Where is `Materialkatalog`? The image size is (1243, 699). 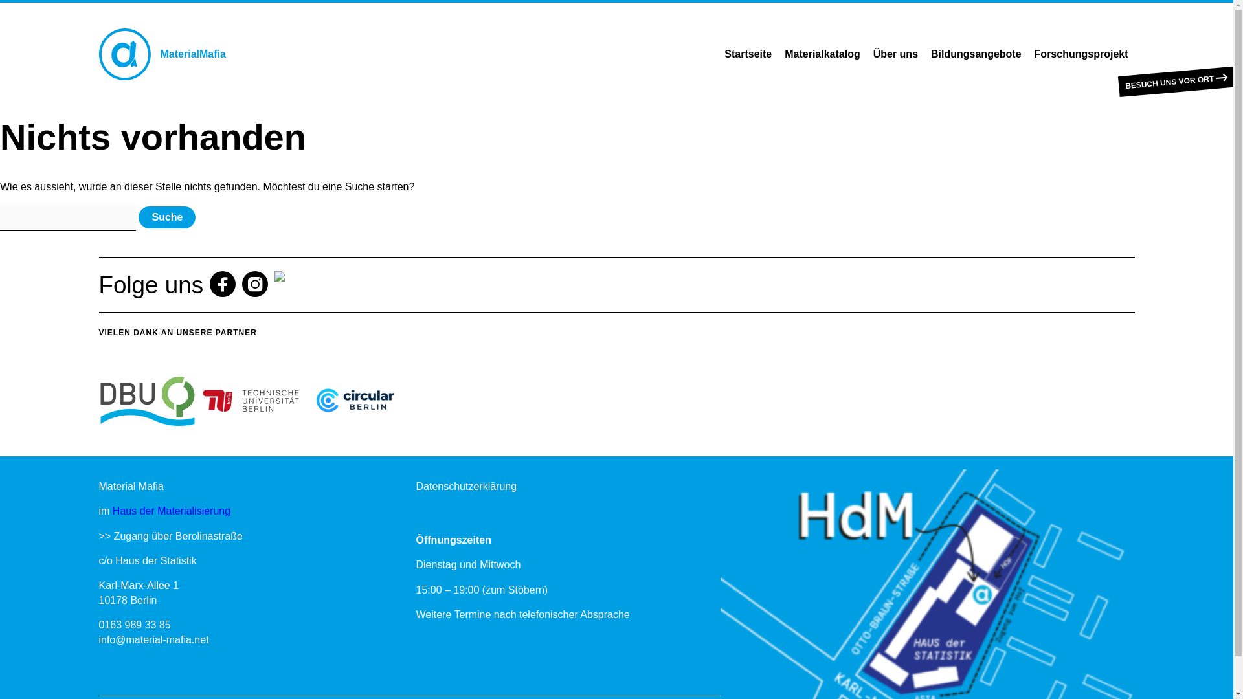
Materialkatalog is located at coordinates (822, 54).